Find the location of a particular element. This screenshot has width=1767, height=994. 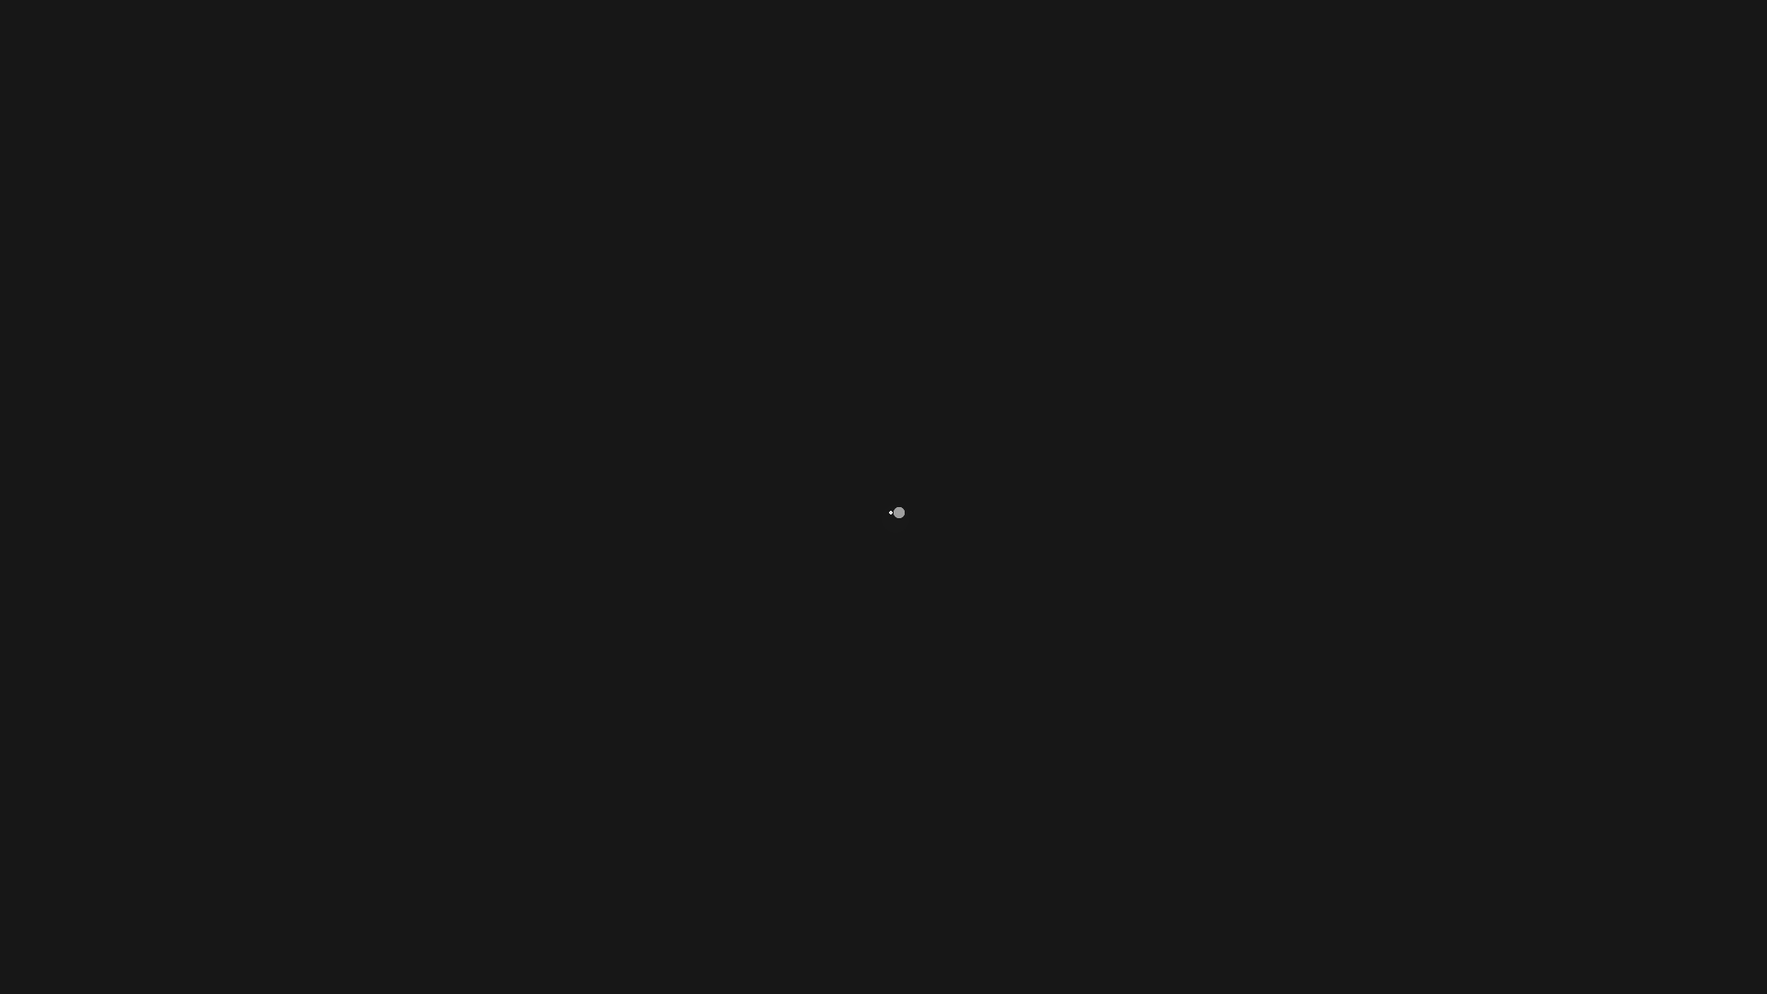

Instagram is located at coordinates (883, 674).